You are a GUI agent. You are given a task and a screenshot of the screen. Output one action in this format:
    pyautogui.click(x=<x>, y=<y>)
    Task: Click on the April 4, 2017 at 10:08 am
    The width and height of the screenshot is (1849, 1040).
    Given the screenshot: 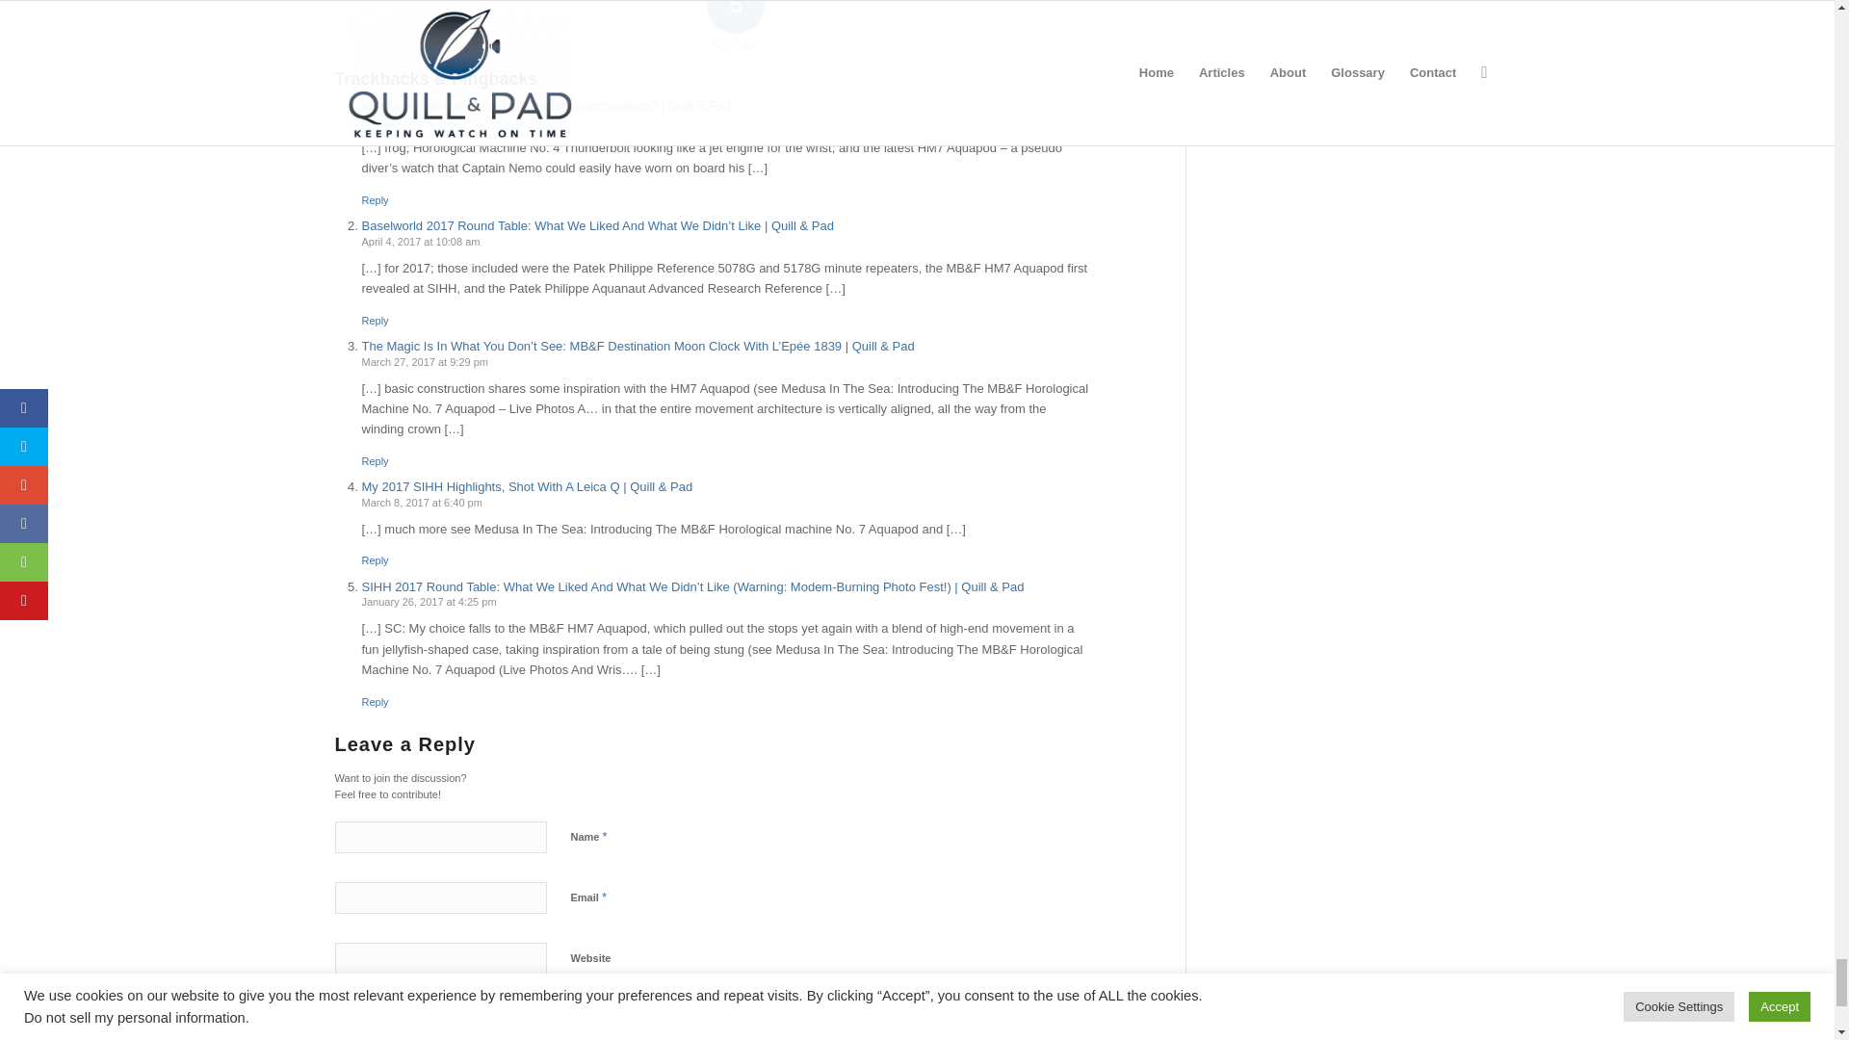 What is the action you would take?
    pyautogui.click(x=422, y=242)
    